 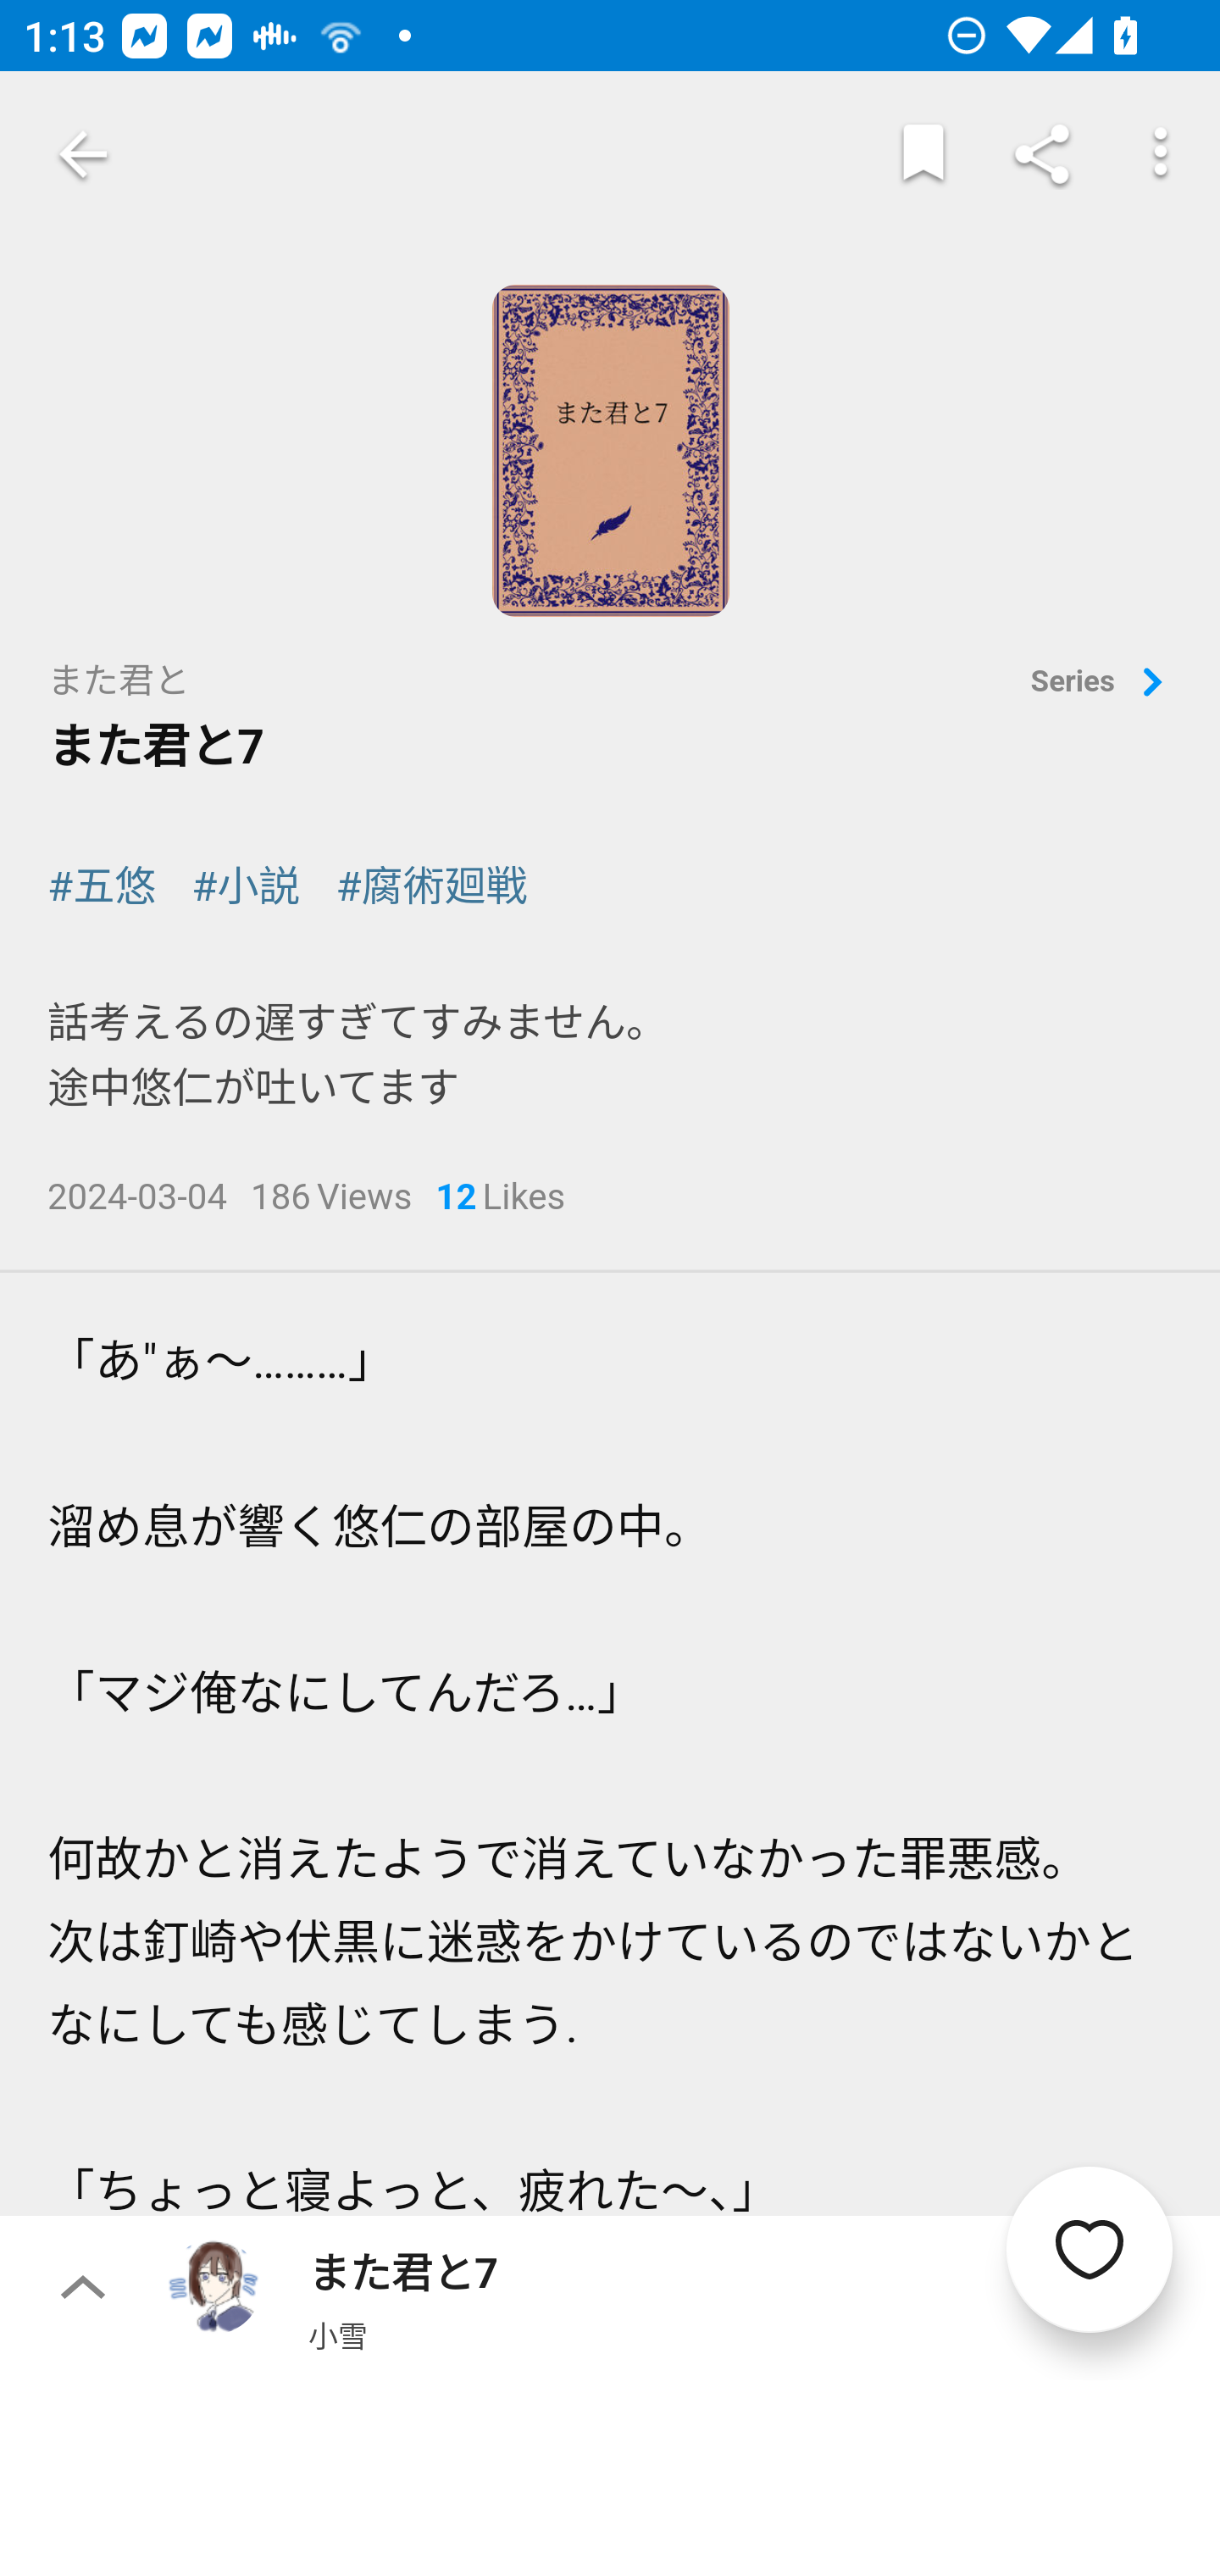 What do you see at coordinates (83, 154) in the screenshot?
I see `Navigate up` at bounding box center [83, 154].